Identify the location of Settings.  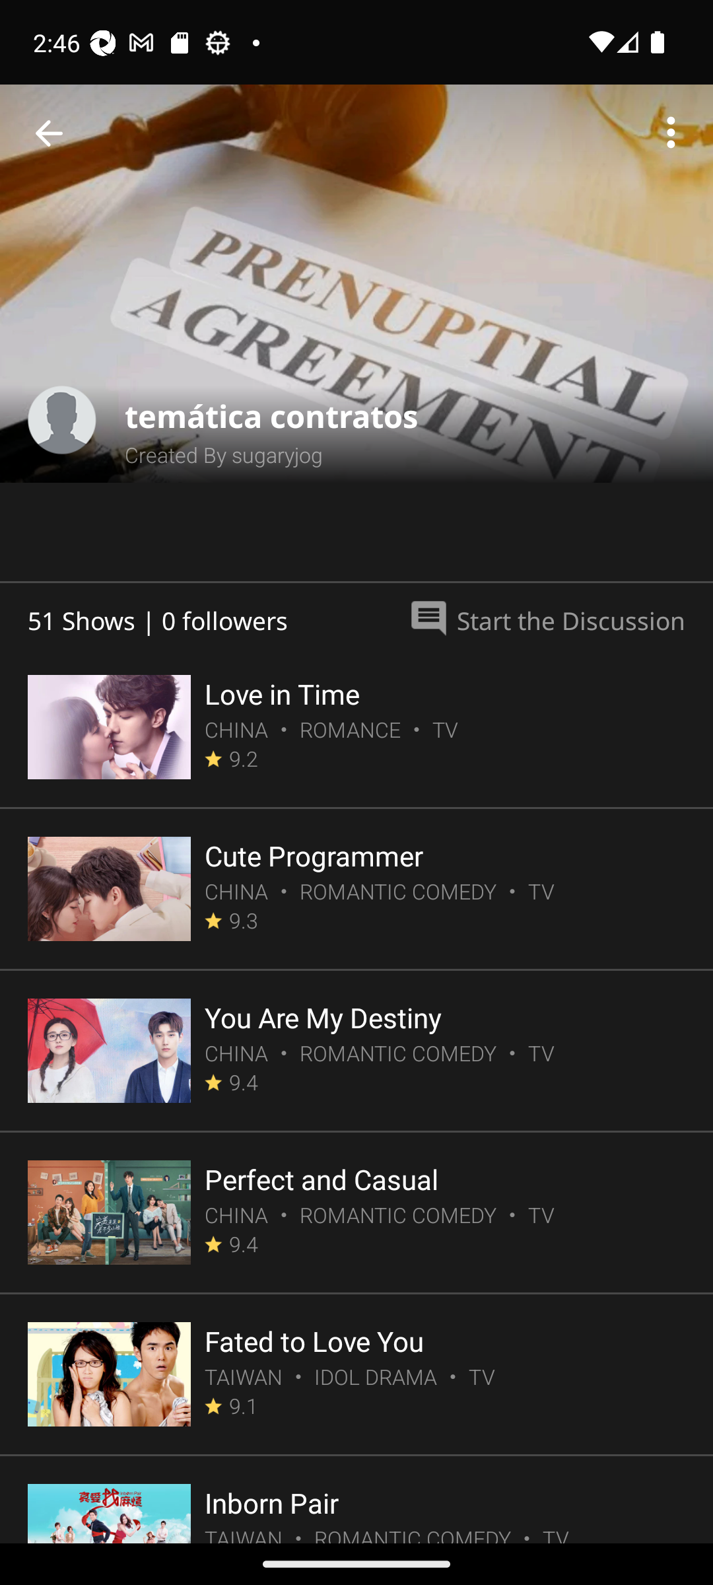
(671, 133).